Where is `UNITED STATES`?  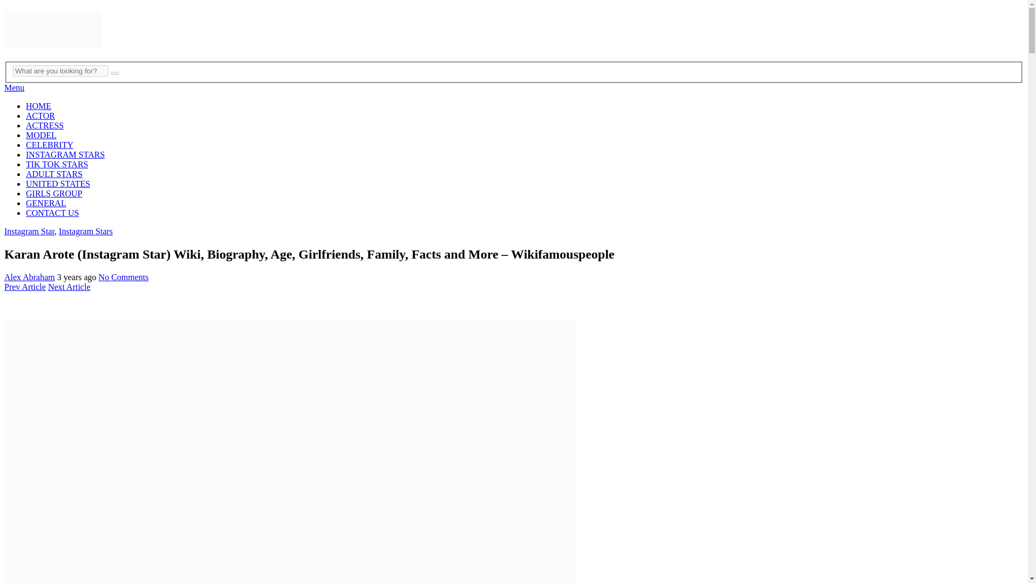
UNITED STATES is located at coordinates (58, 184).